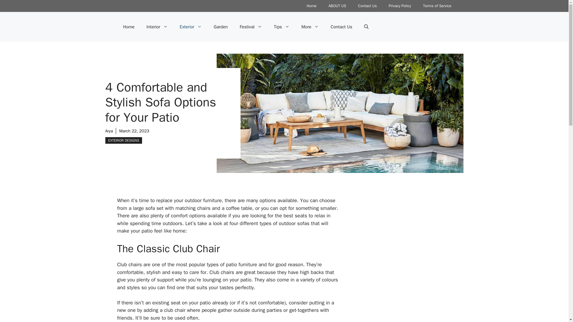 The height and width of the screenshot is (322, 573). Describe the element at coordinates (367, 6) in the screenshot. I see `Contact Us` at that location.